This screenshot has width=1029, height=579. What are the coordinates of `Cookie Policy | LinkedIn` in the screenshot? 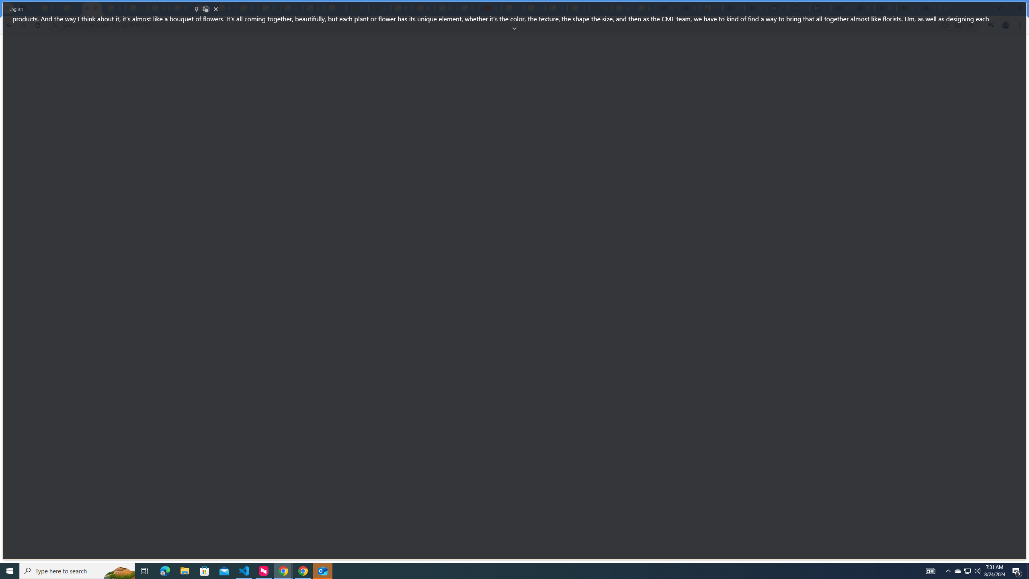 It's located at (777, 8).